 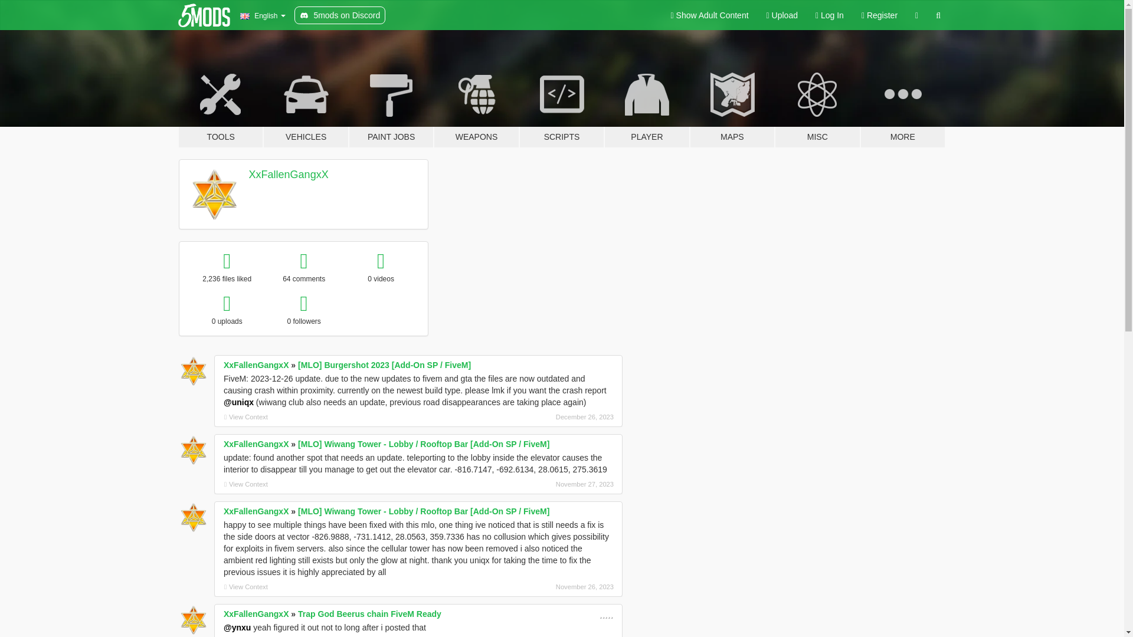 What do you see at coordinates (263, 15) in the screenshot?
I see `  English` at bounding box center [263, 15].